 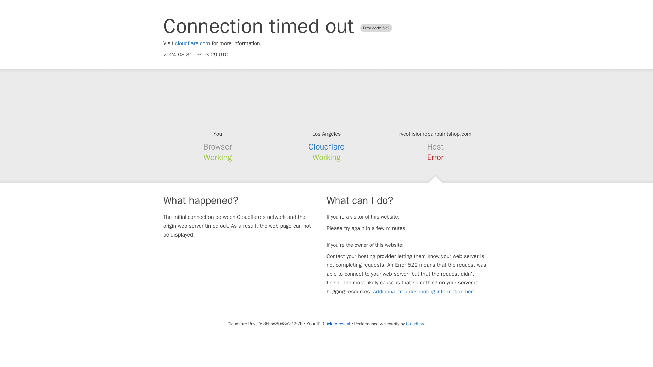 I want to click on cloudflare.com, so click(x=192, y=43).